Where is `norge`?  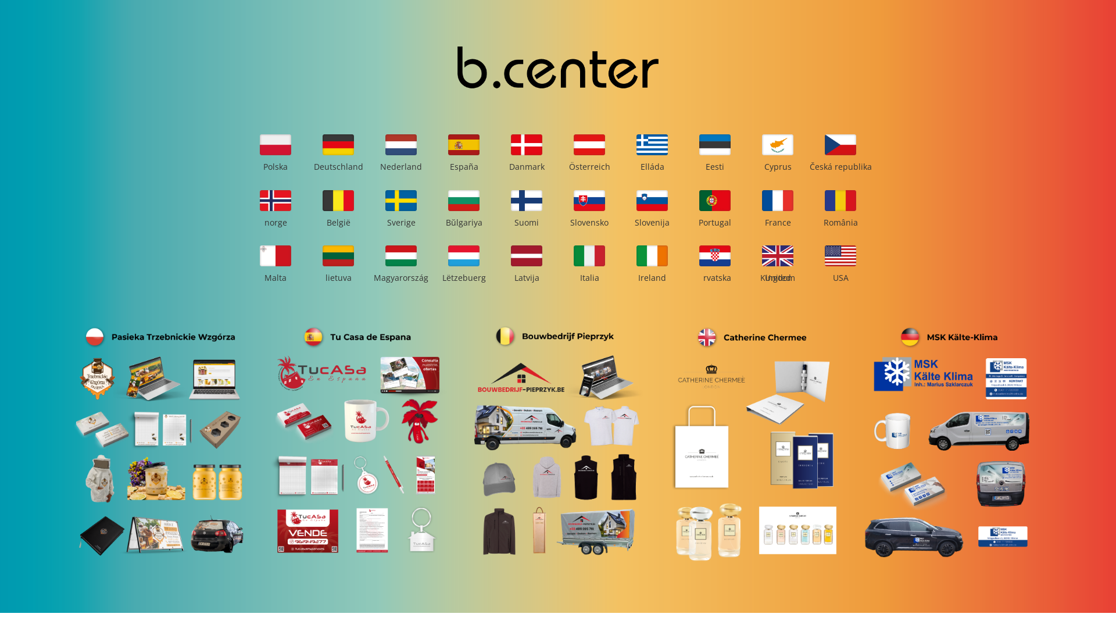
norge is located at coordinates (276, 222).